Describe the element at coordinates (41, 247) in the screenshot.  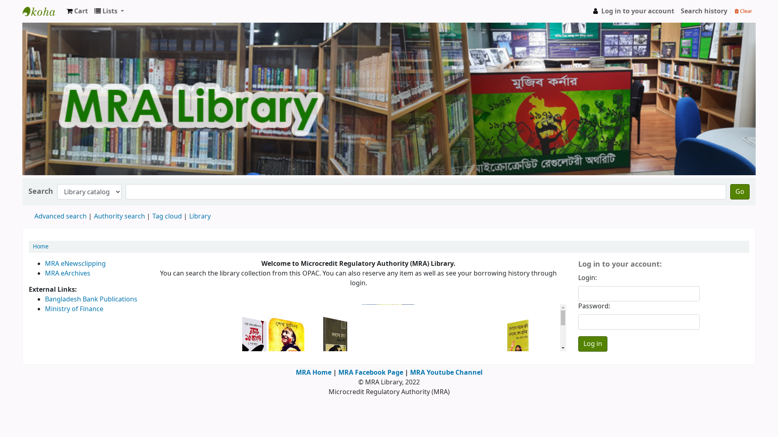
I see `Home` at that location.